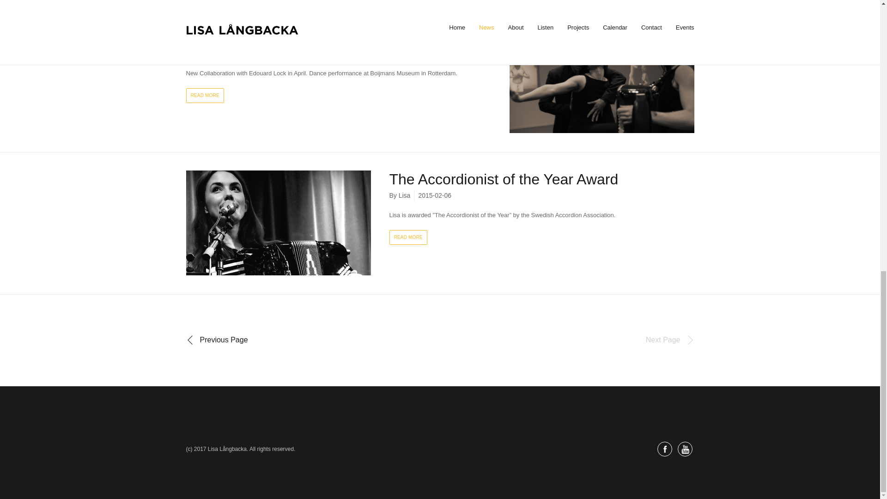  What do you see at coordinates (504, 179) in the screenshot?
I see `The Accordionist of the Year Award` at bounding box center [504, 179].